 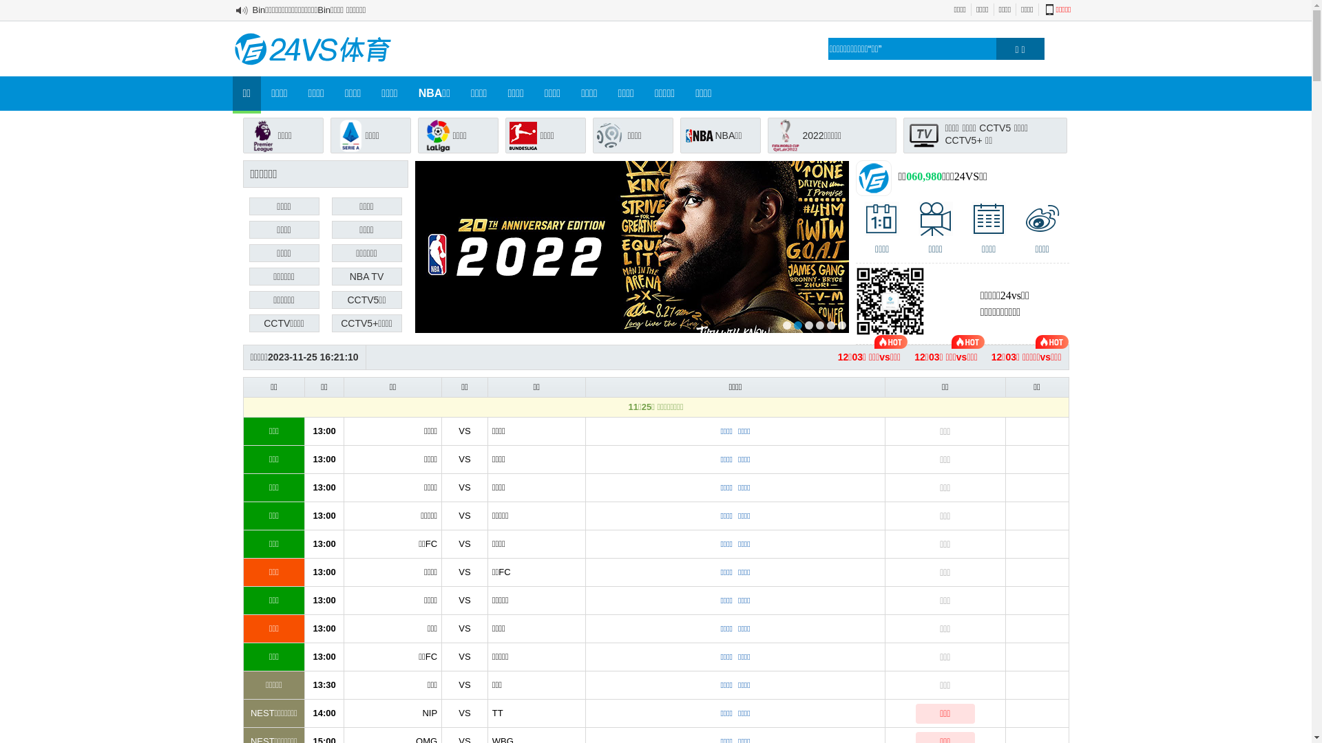 I want to click on VS, so click(x=464, y=656).